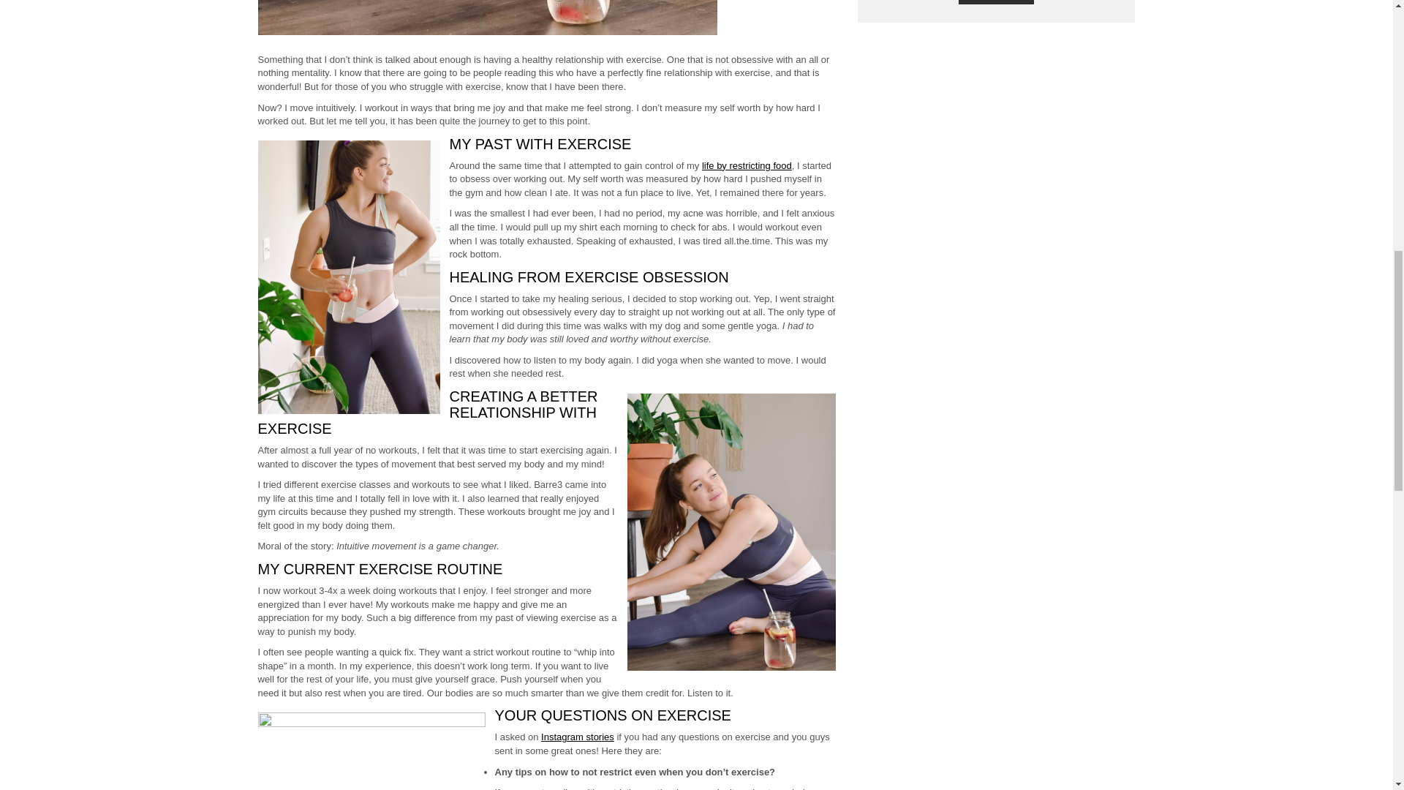 Image resolution: width=1404 pixels, height=790 pixels. Describe the element at coordinates (747, 165) in the screenshot. I see `life by restricting food` at that location.